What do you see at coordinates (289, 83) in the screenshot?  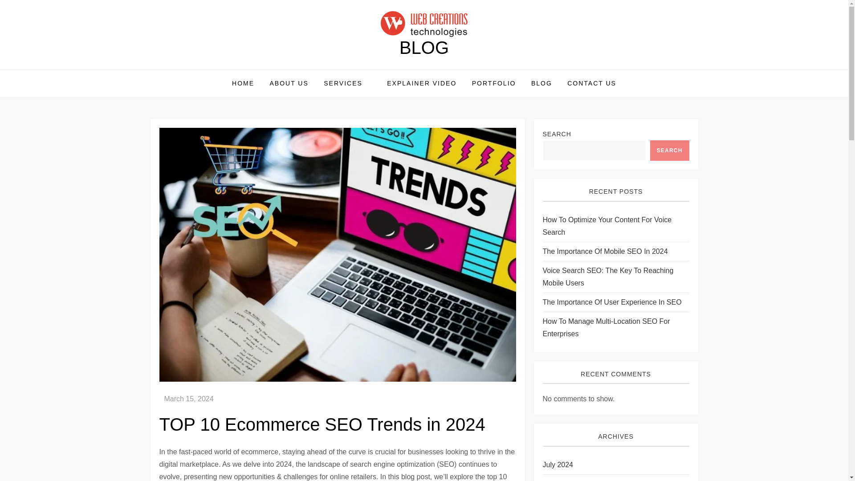 I see `ABOUT US` at bounding box center [289, 83].